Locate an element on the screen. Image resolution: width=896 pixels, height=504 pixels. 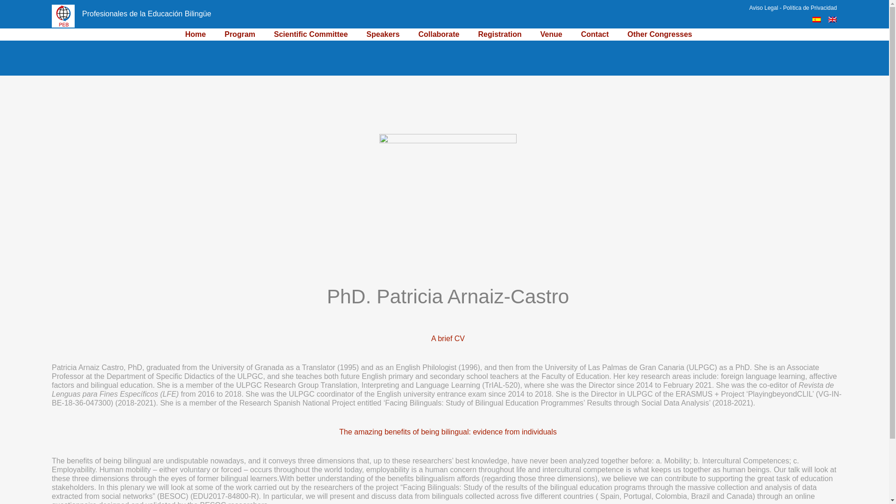
Aviso Legal is located at coordinates (763, 7).